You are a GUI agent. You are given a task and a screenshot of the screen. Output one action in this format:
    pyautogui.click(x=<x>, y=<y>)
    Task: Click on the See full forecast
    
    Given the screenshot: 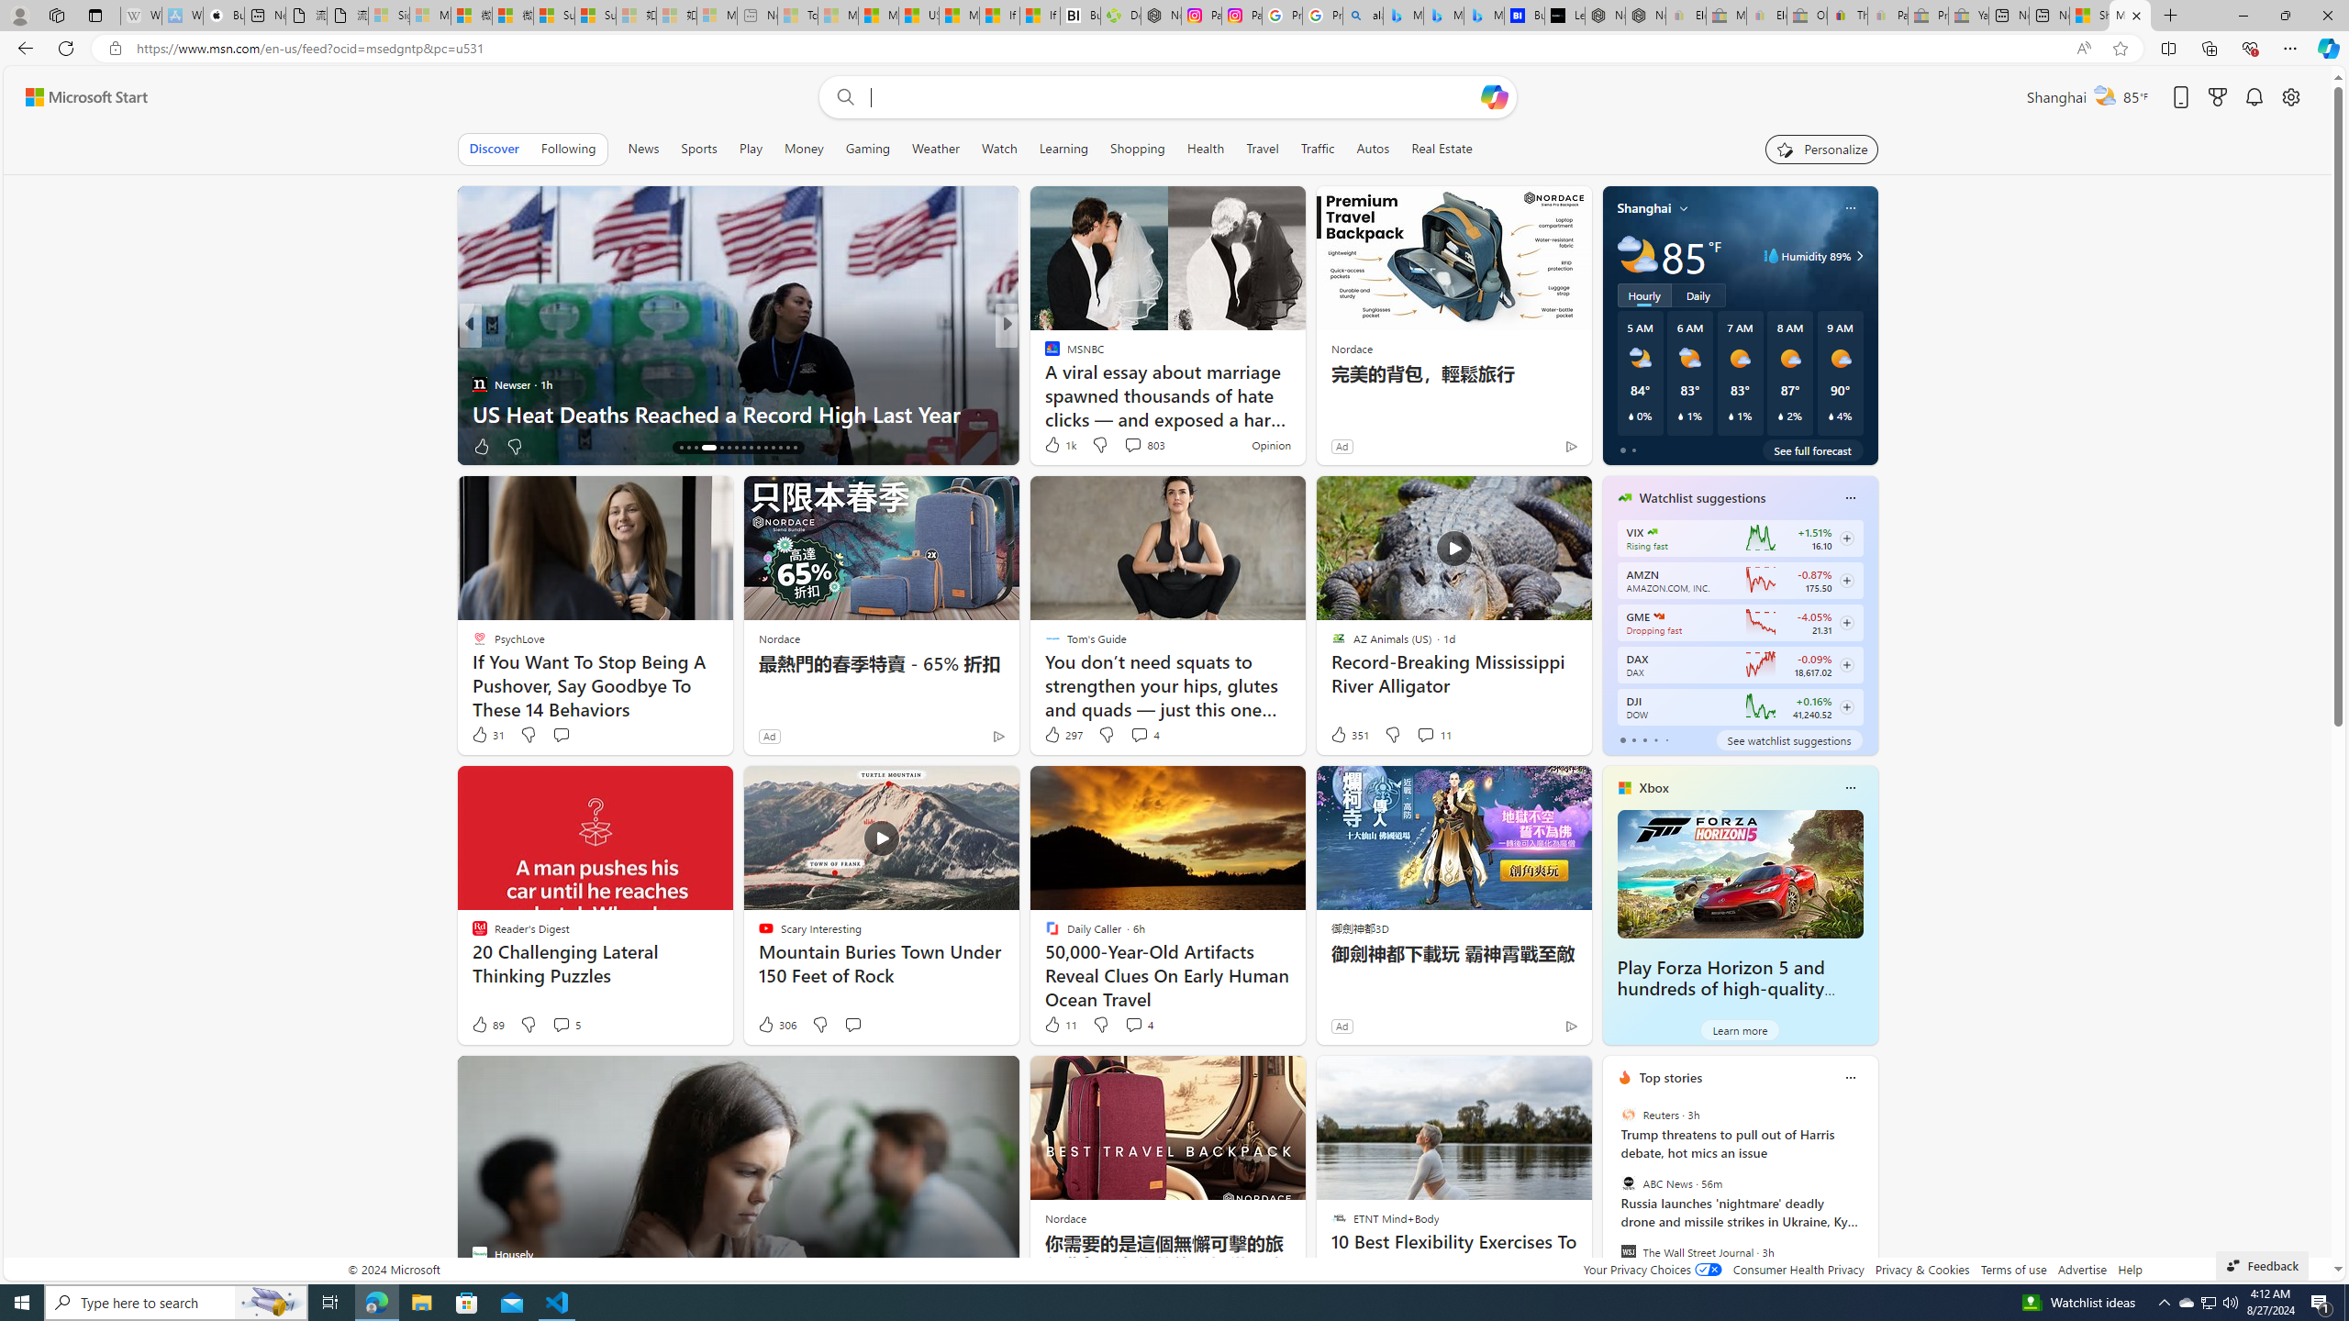 What is the action you would take?
    pyautogui.click(x=1812, y=450)
    